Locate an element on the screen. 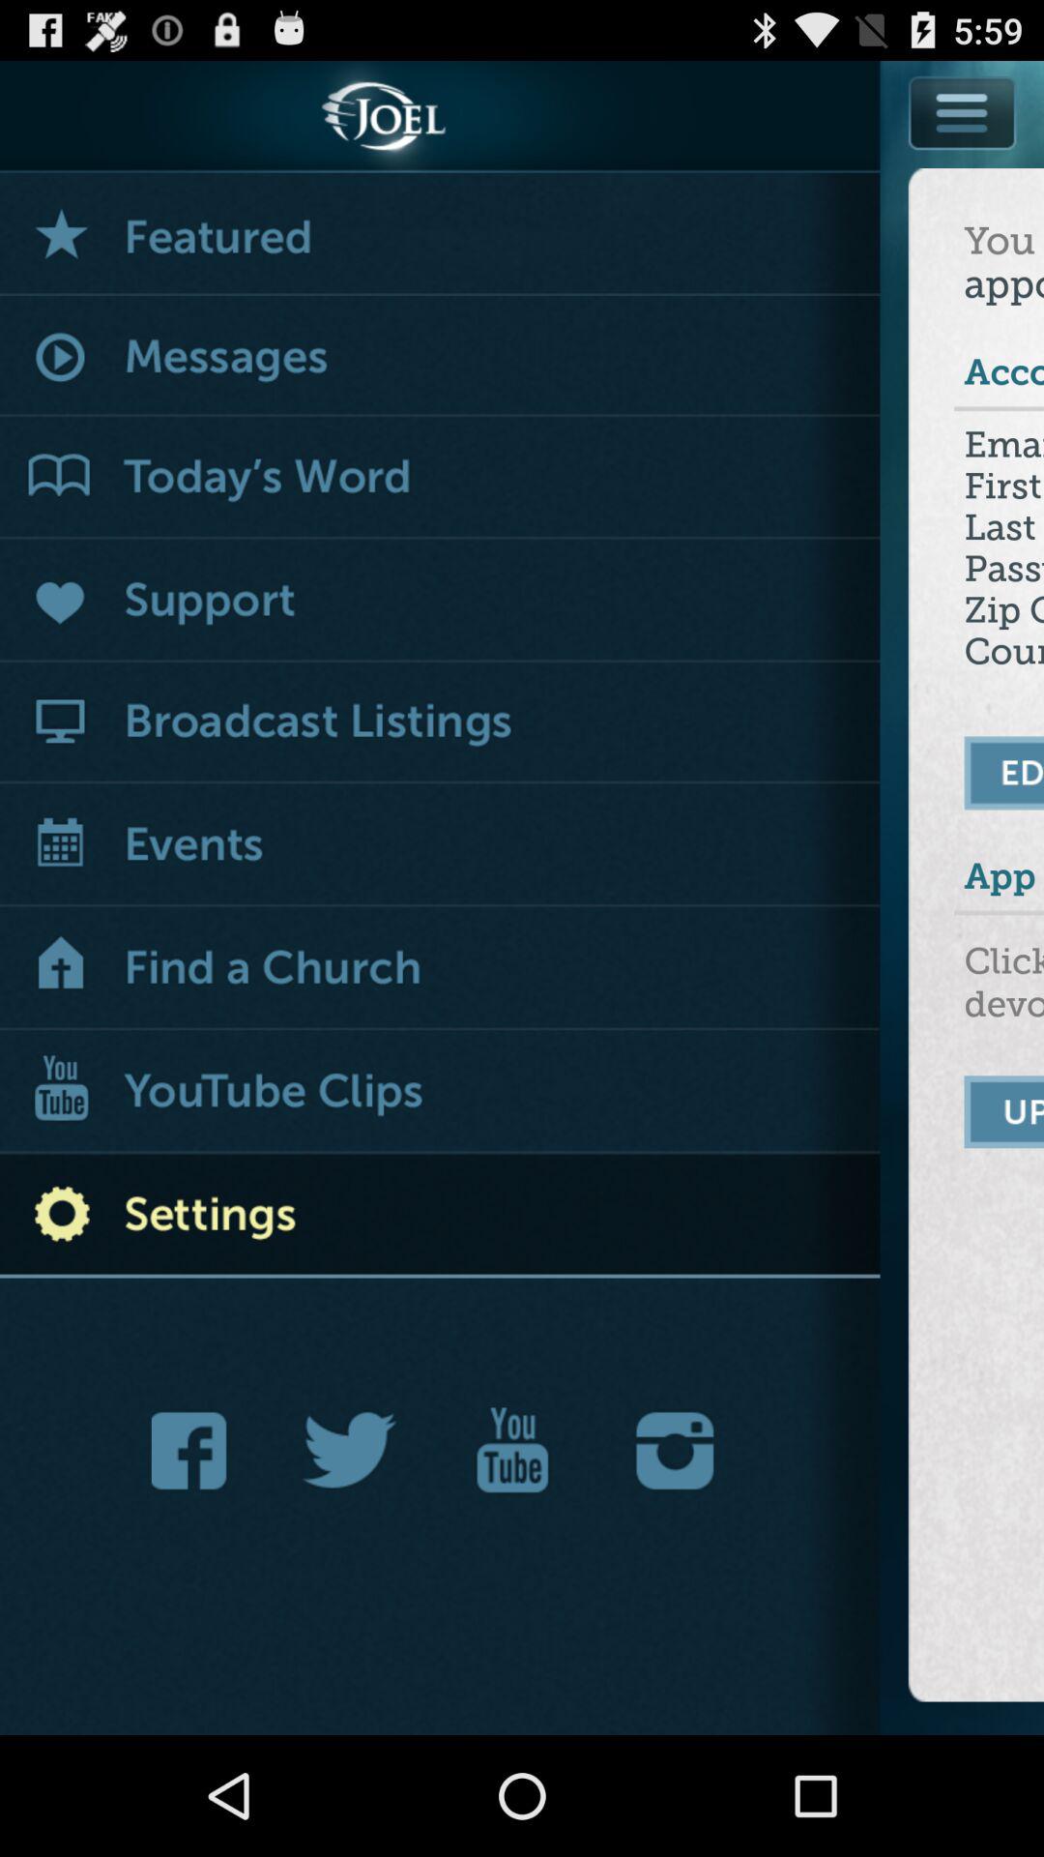 The image size is (1044, 1857). view youtube clips is located at coordinates (441, 1093).